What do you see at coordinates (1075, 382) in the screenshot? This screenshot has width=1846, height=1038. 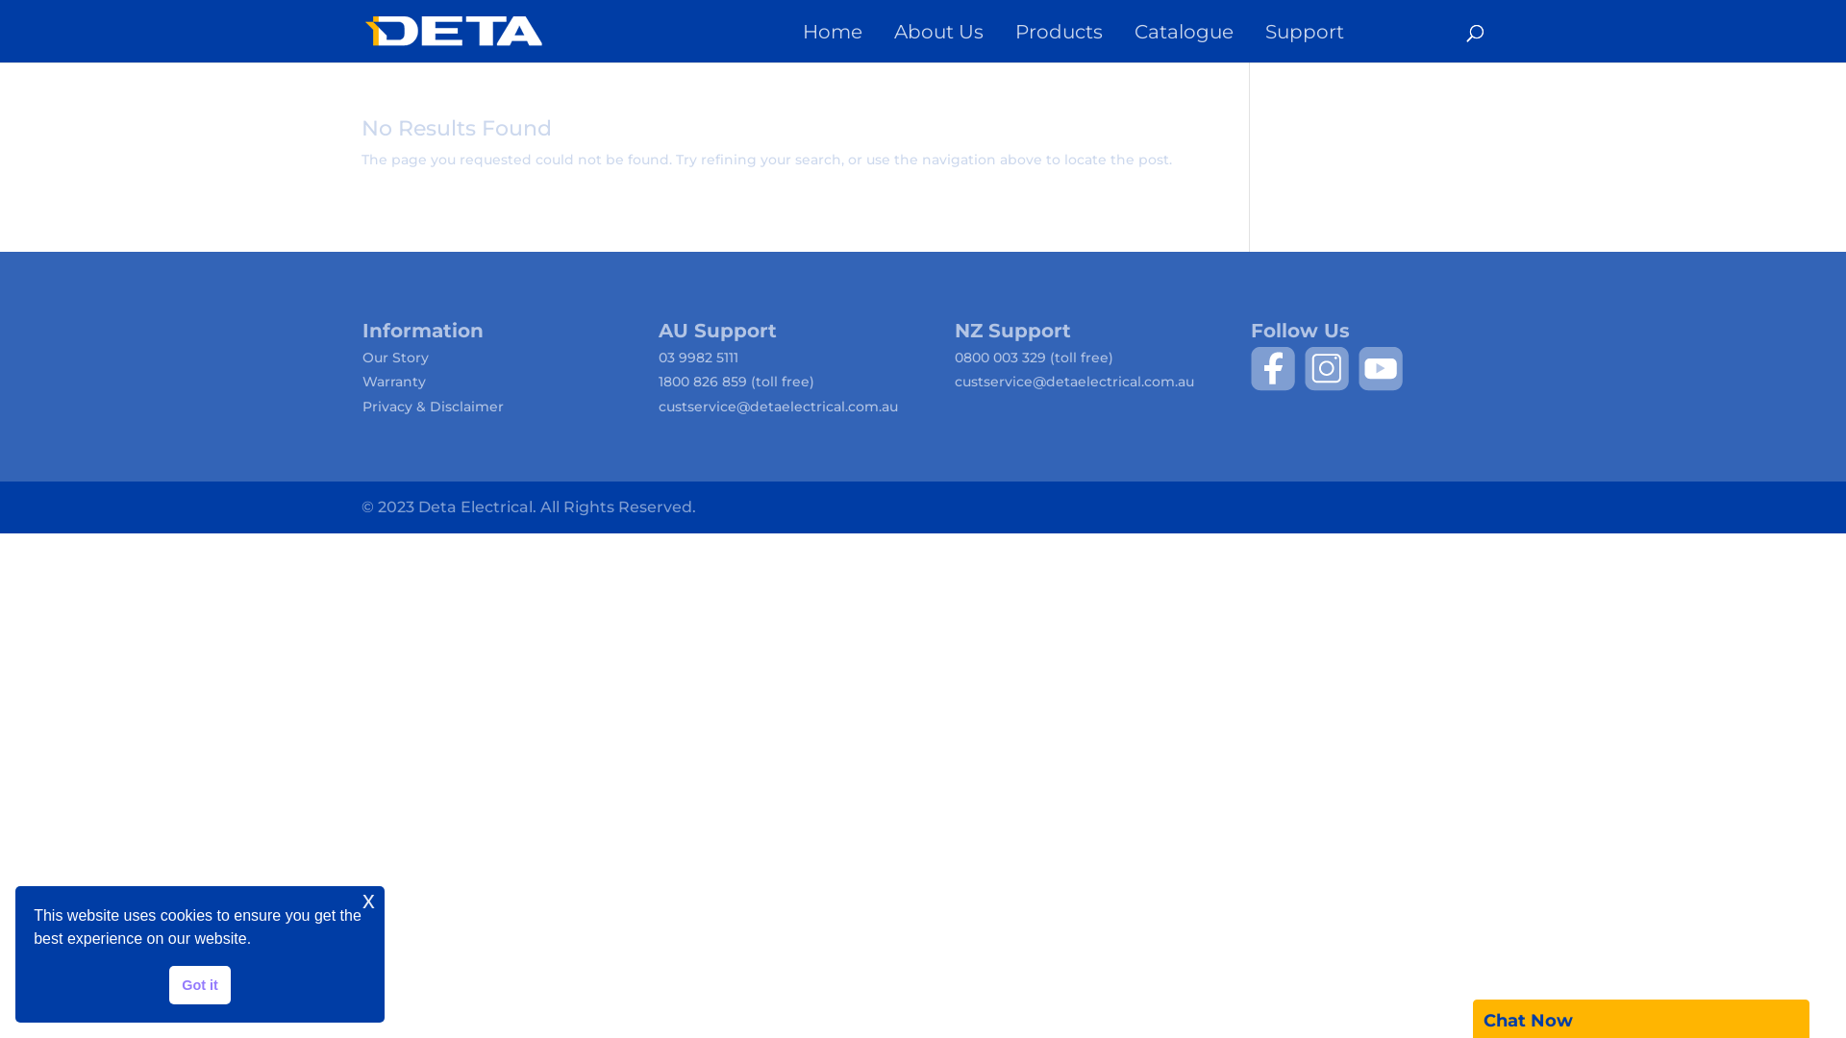 I see `custservice@detaelectrical.com.au` at bounding box center [1075, 382].